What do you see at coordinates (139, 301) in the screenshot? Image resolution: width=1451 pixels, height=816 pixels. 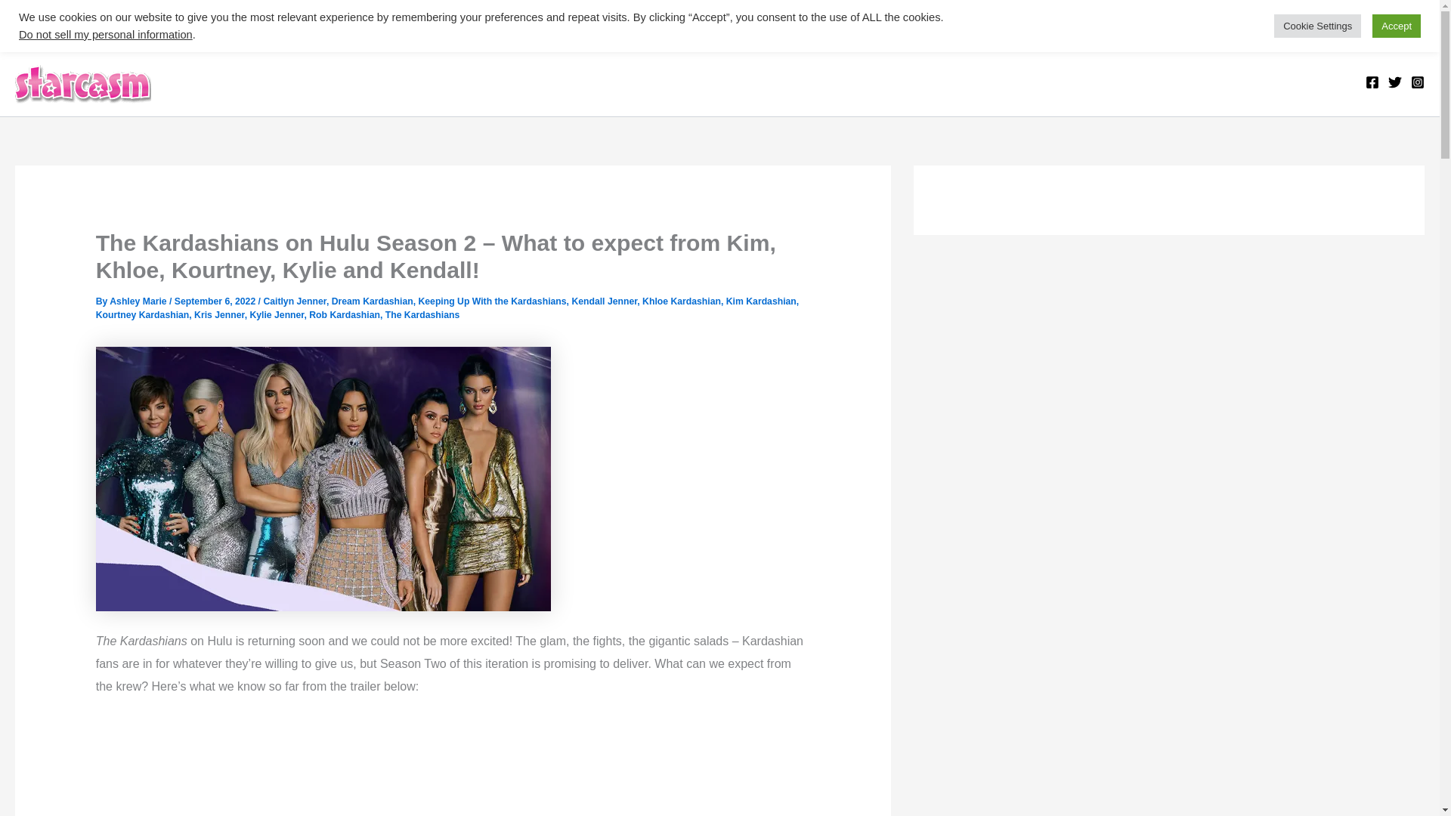 I see `Ashley Marie` at bounding box center [139, 301].